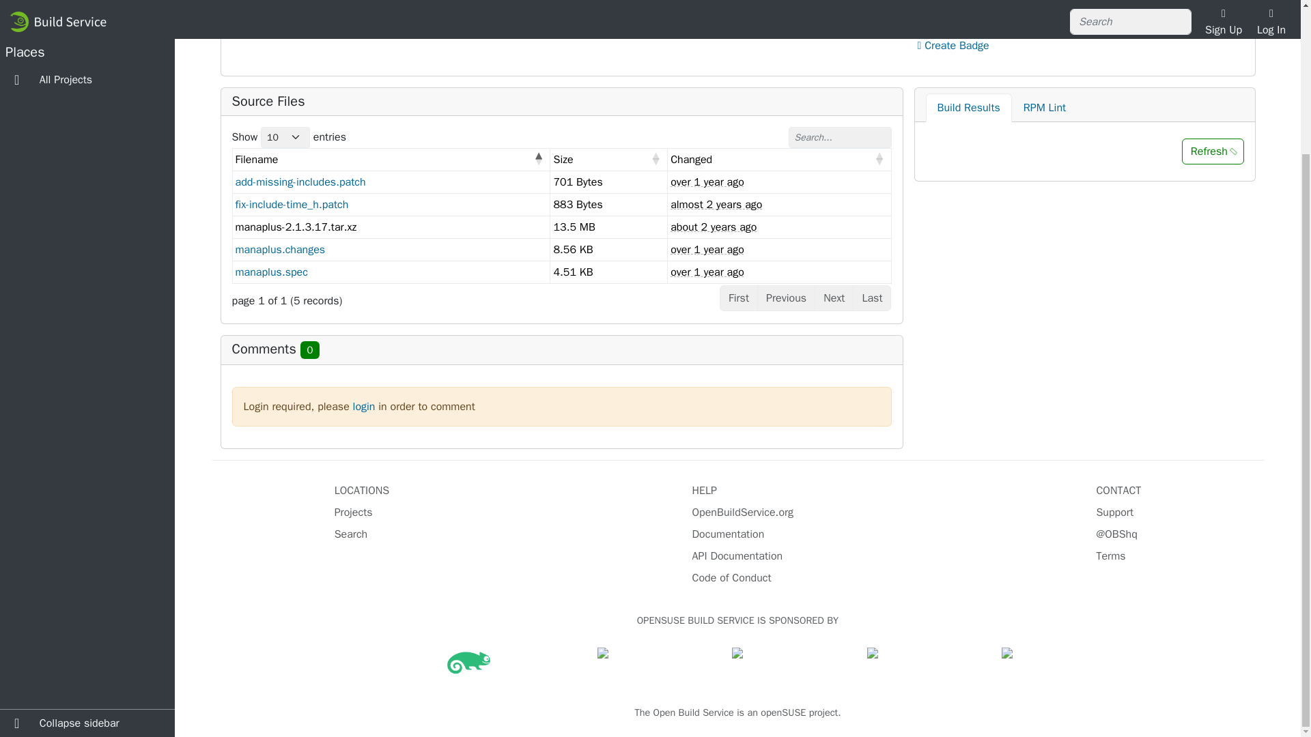 This screenshot has height=737, width=1311. I want to click on Create Badge, so click(953, 45).